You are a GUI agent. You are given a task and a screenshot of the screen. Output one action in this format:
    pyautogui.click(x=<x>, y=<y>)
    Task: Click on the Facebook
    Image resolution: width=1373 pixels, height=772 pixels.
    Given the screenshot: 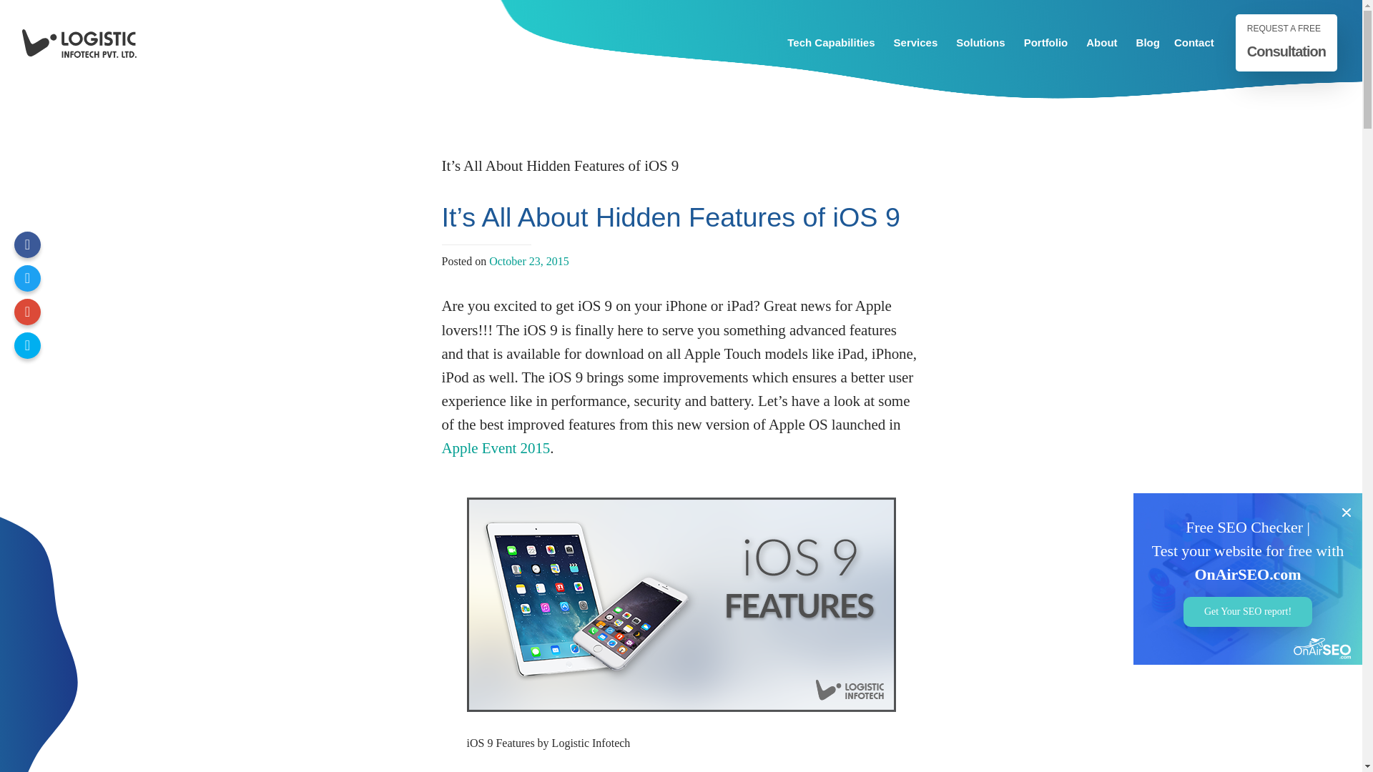 What is the action you would take?
    pyautogui.click(x=27, y=244)
    